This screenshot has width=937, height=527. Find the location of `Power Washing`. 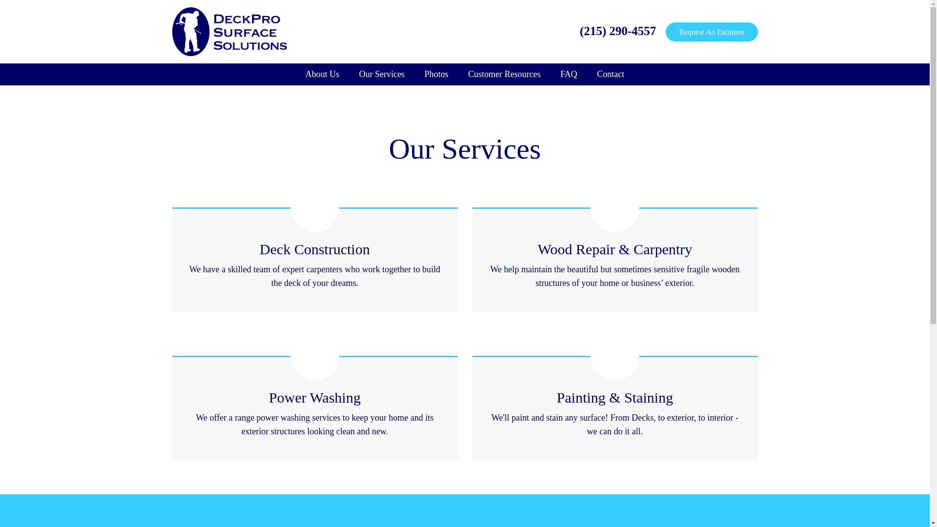

Power Washing is located at coordinates (315, 397).